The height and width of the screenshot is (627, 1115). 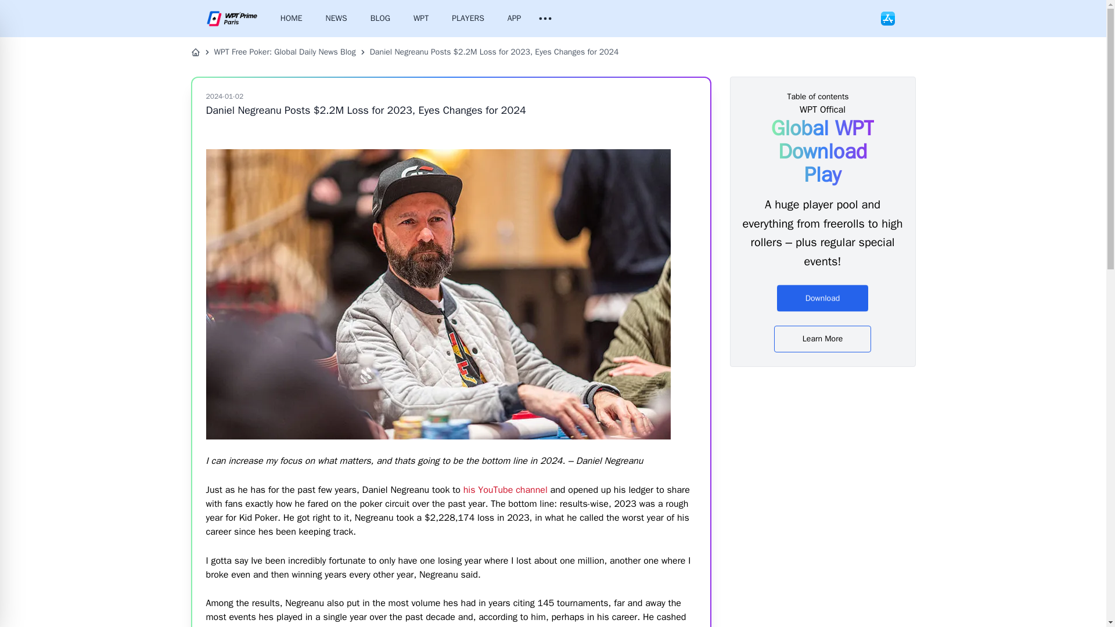 What do you see at coordinates (285, 52) in the screenshot?
I see `WPT Free Poker: Global Daily News Blog` at bounding box center [285, 52].